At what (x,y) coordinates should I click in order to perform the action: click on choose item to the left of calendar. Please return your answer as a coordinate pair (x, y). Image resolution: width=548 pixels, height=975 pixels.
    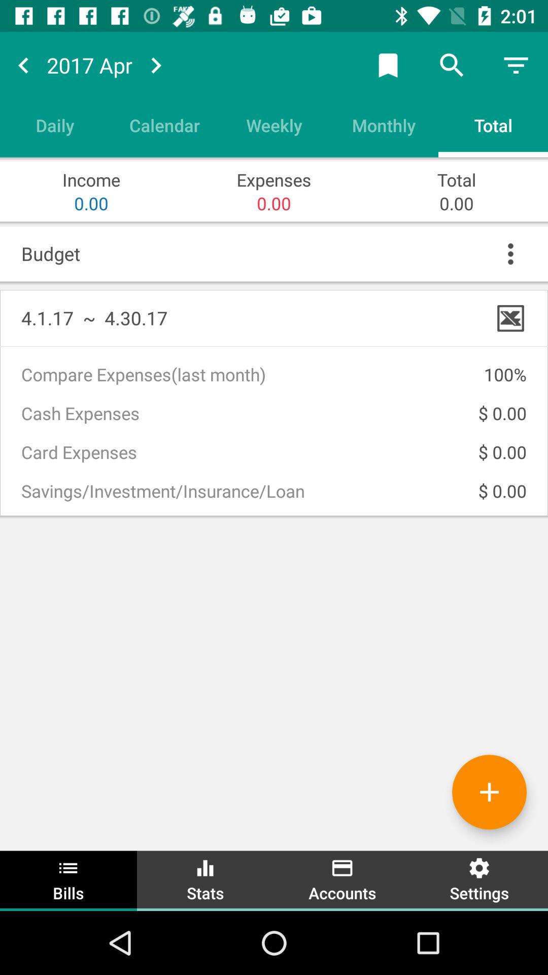
    Looking at the image, I should click on (55, 125).